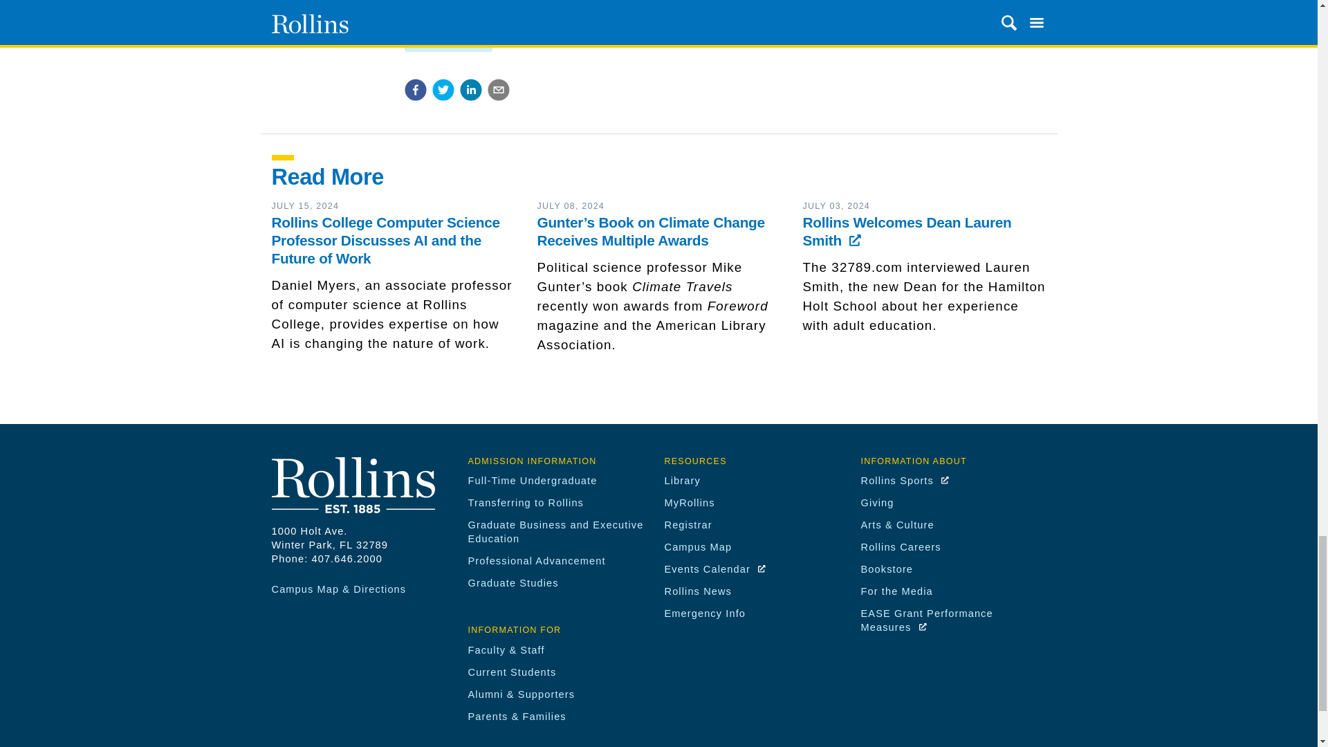 The image size is (1328, 747). I want to click on Giving, so click(877, 503).